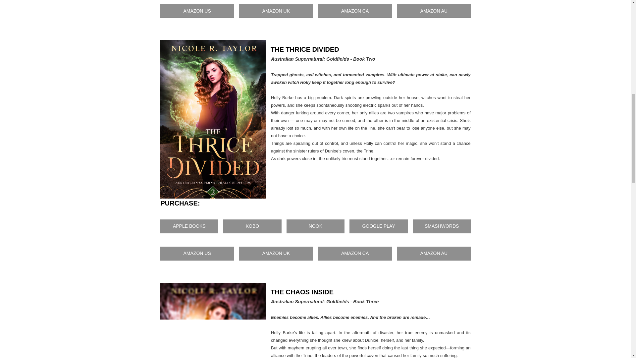 This screenshot has width=636, height=358. What do you see at coordinates (378, 226) in the screenshot?
I see `GOOGLE PLAY` at bounding box center [378, 226].